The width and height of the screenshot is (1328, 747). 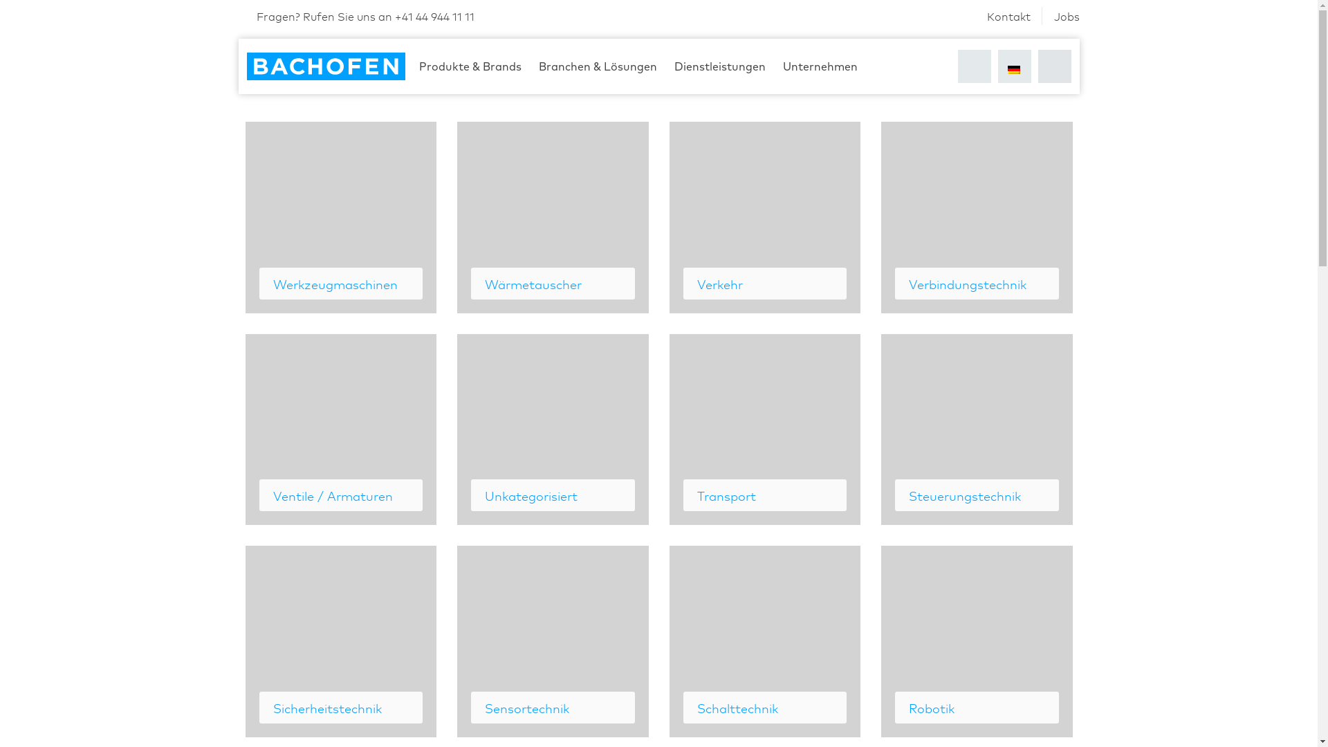 What do you see at coordinates (765, 217) in the screenshot?
I see `Verkehr` at bounding box center [765, 217].